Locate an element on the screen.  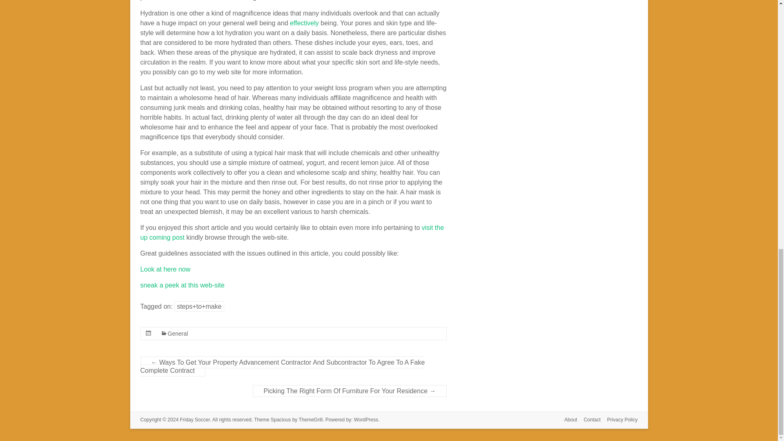
Privacy Policy is located at coordinates (619, 421).